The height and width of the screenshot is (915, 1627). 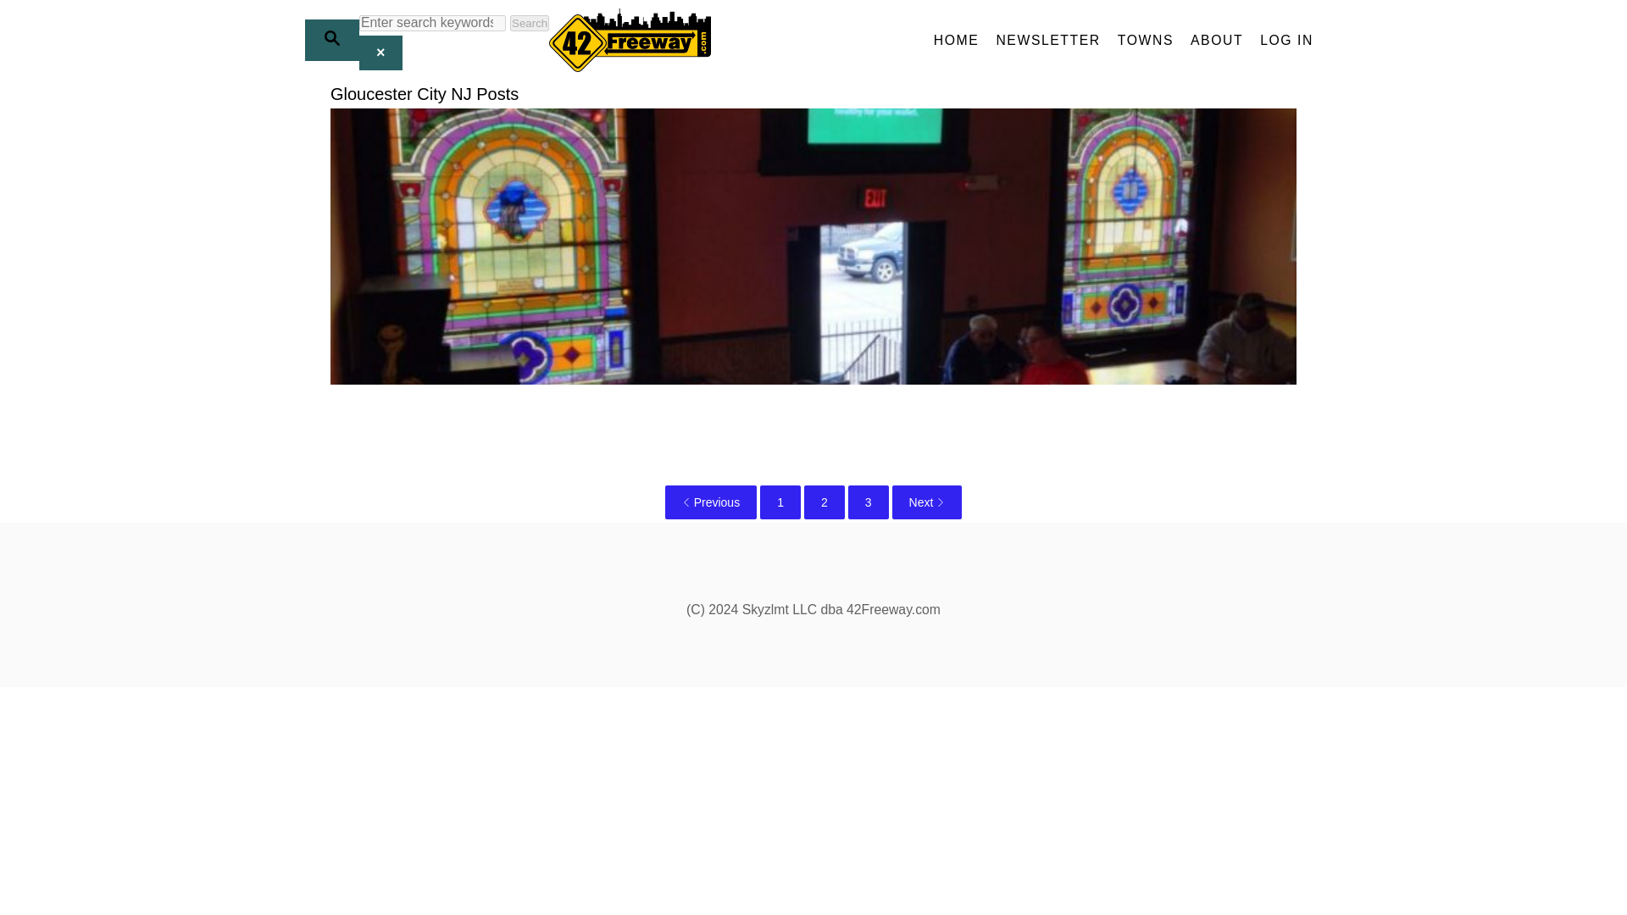 What do you see at coordinates (710, 502) in the screenshot?
I see `Previous` at bounding box center [710, 502].